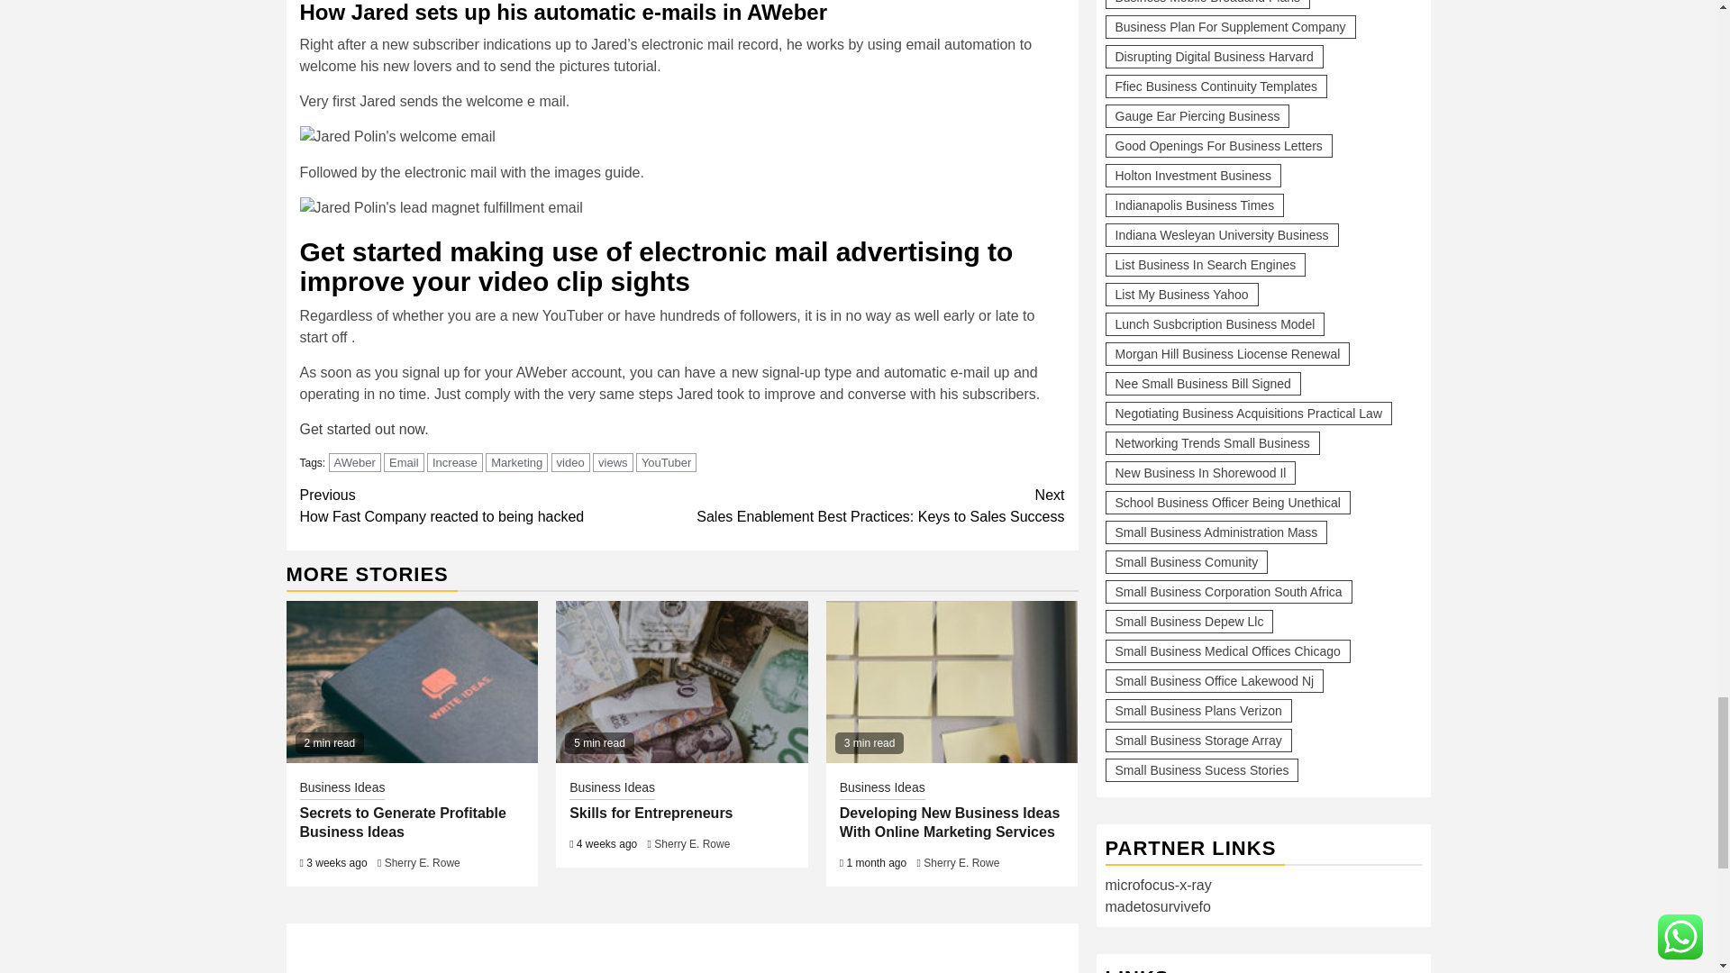 This screenshot has height=973, width=1730. I want to click on Get started out now., so click(613, 462).